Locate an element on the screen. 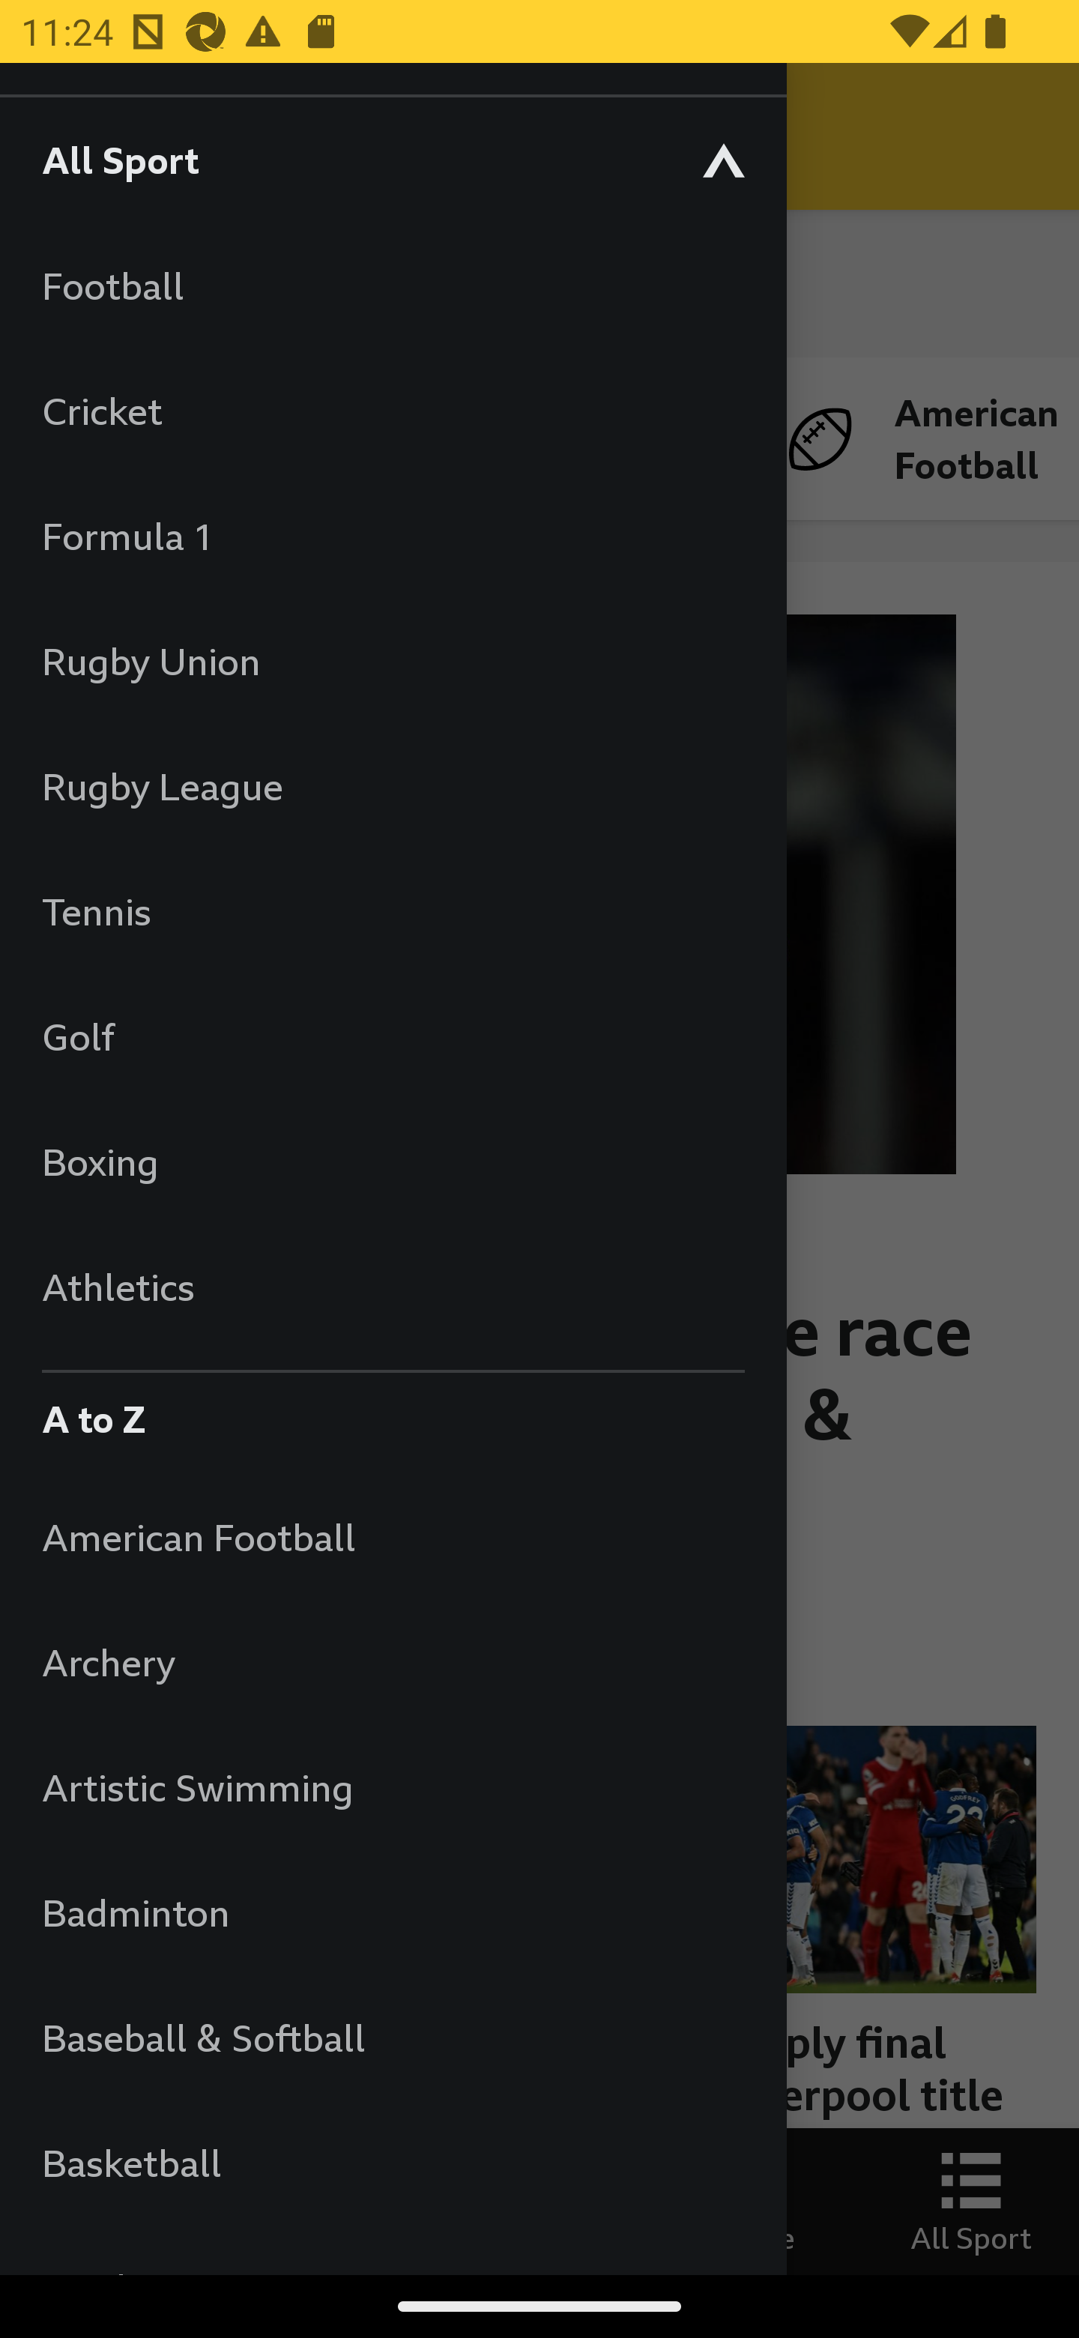  A to Z is located at coordinates (393, 1412).